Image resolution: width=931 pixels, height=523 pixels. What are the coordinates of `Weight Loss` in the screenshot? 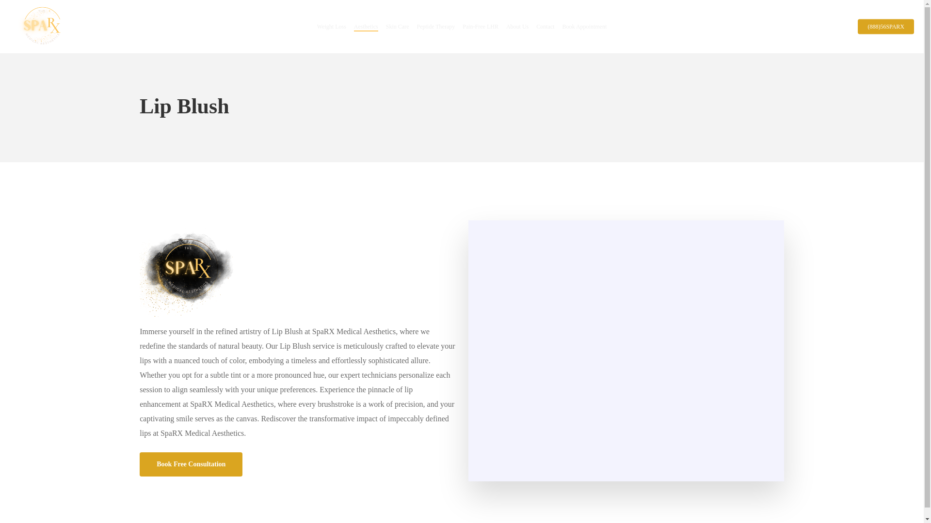 It's located at (332, 27).